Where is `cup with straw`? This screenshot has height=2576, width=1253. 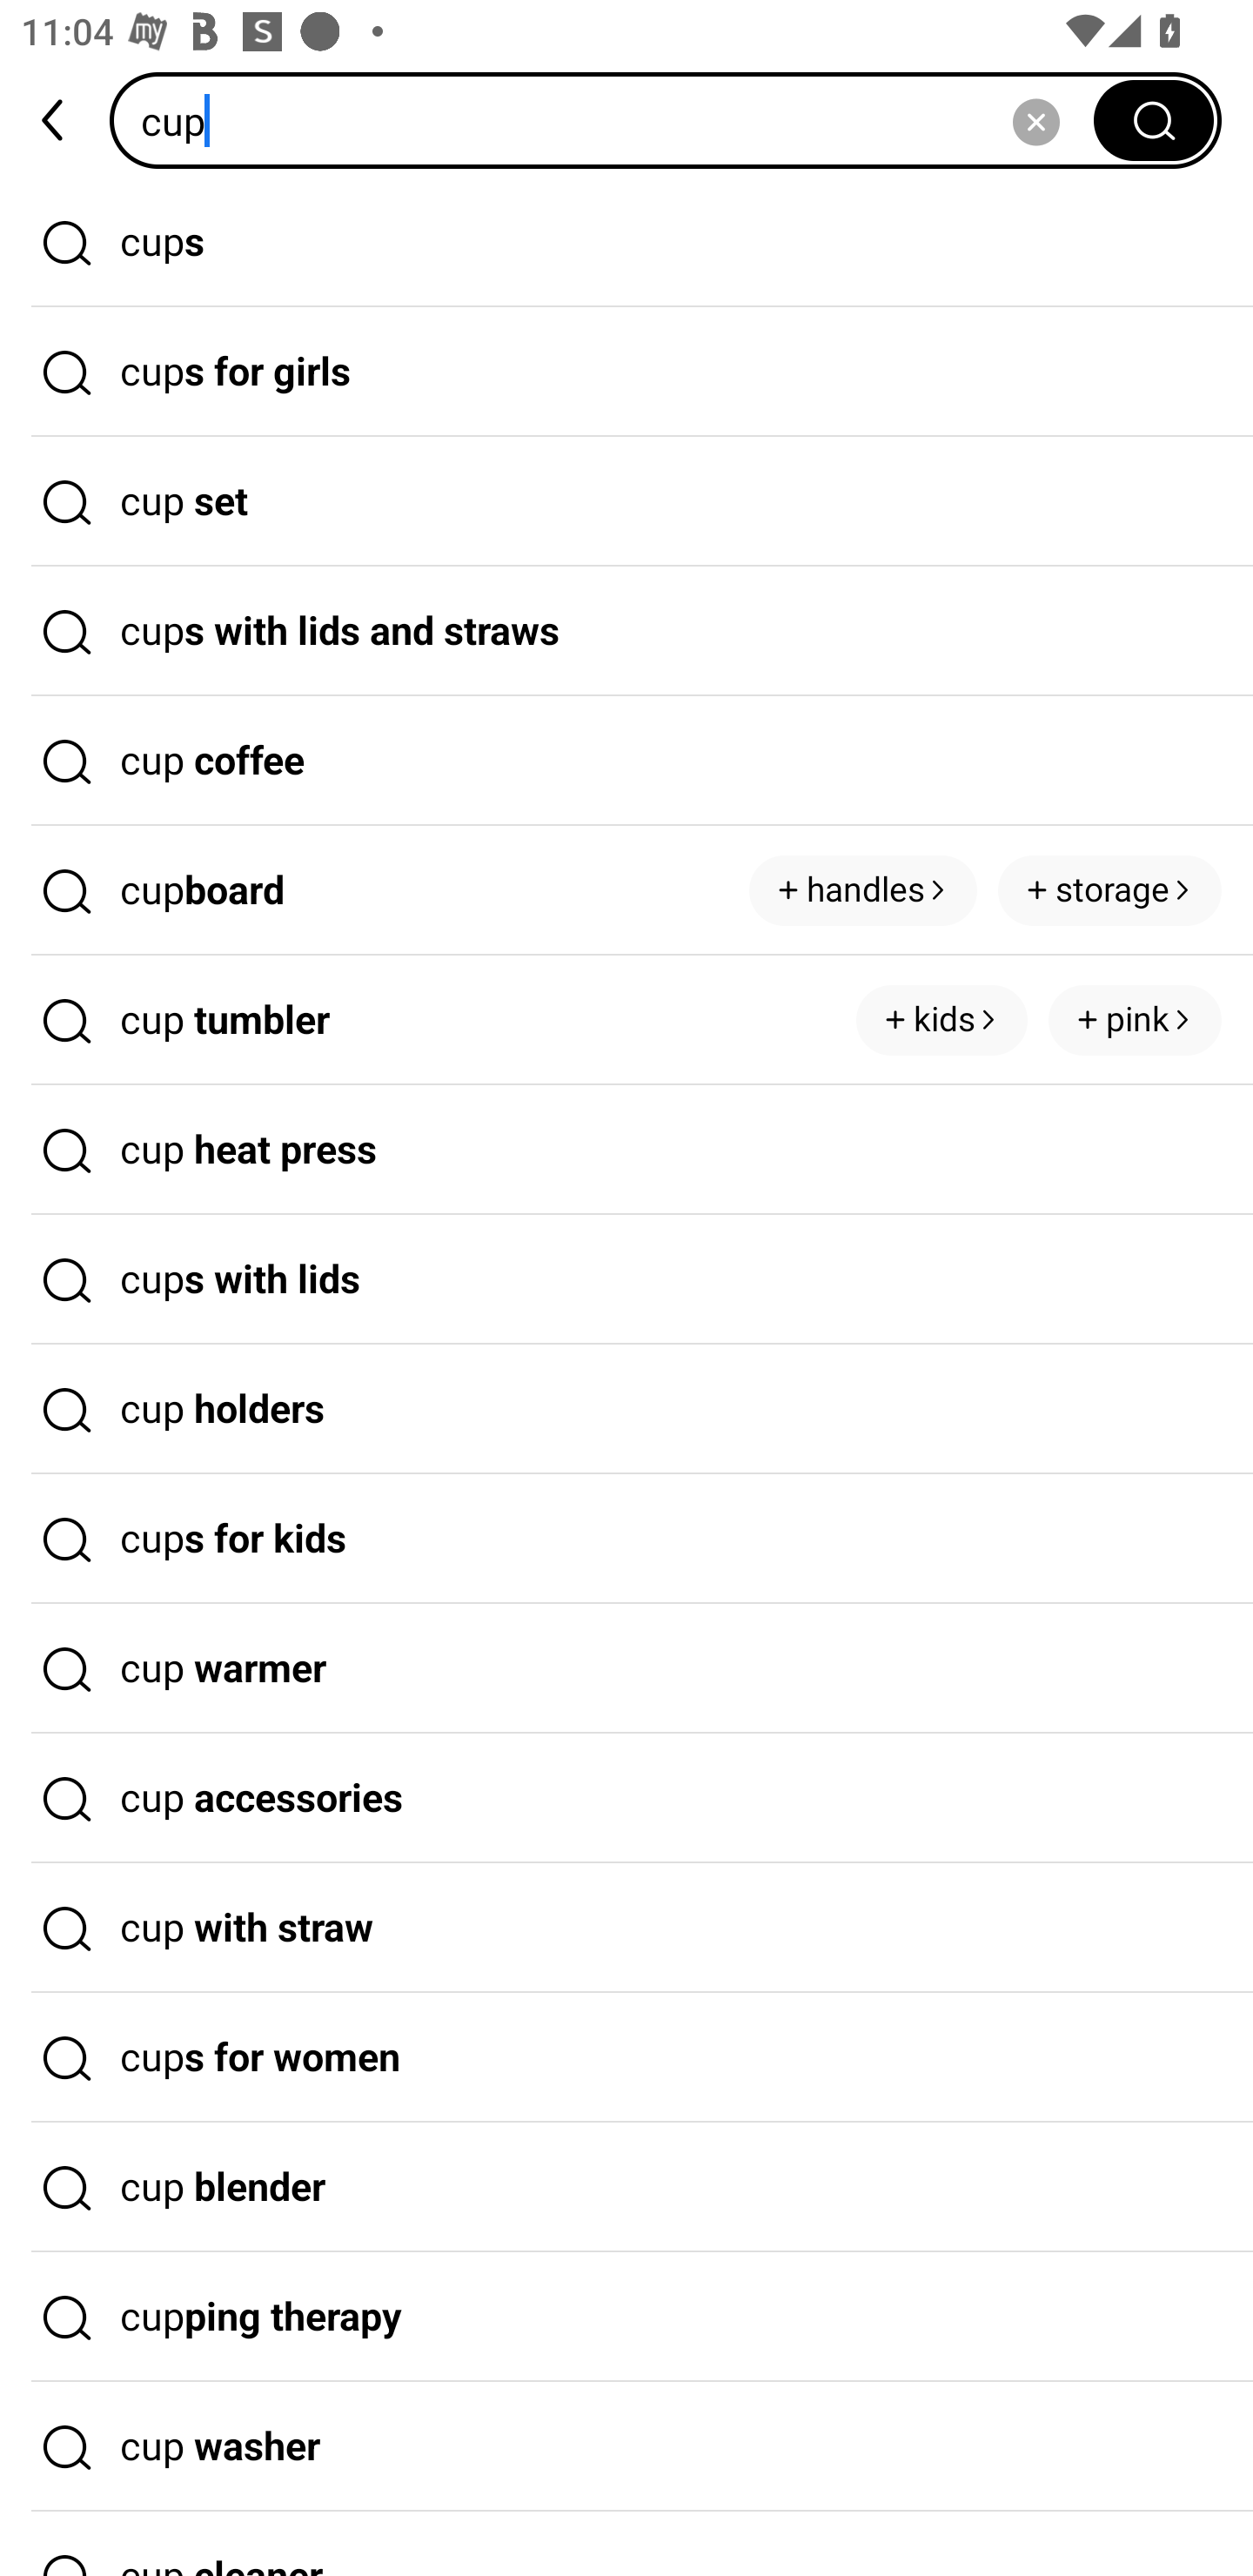
cup with straw is located at coordinates (626, 1929).